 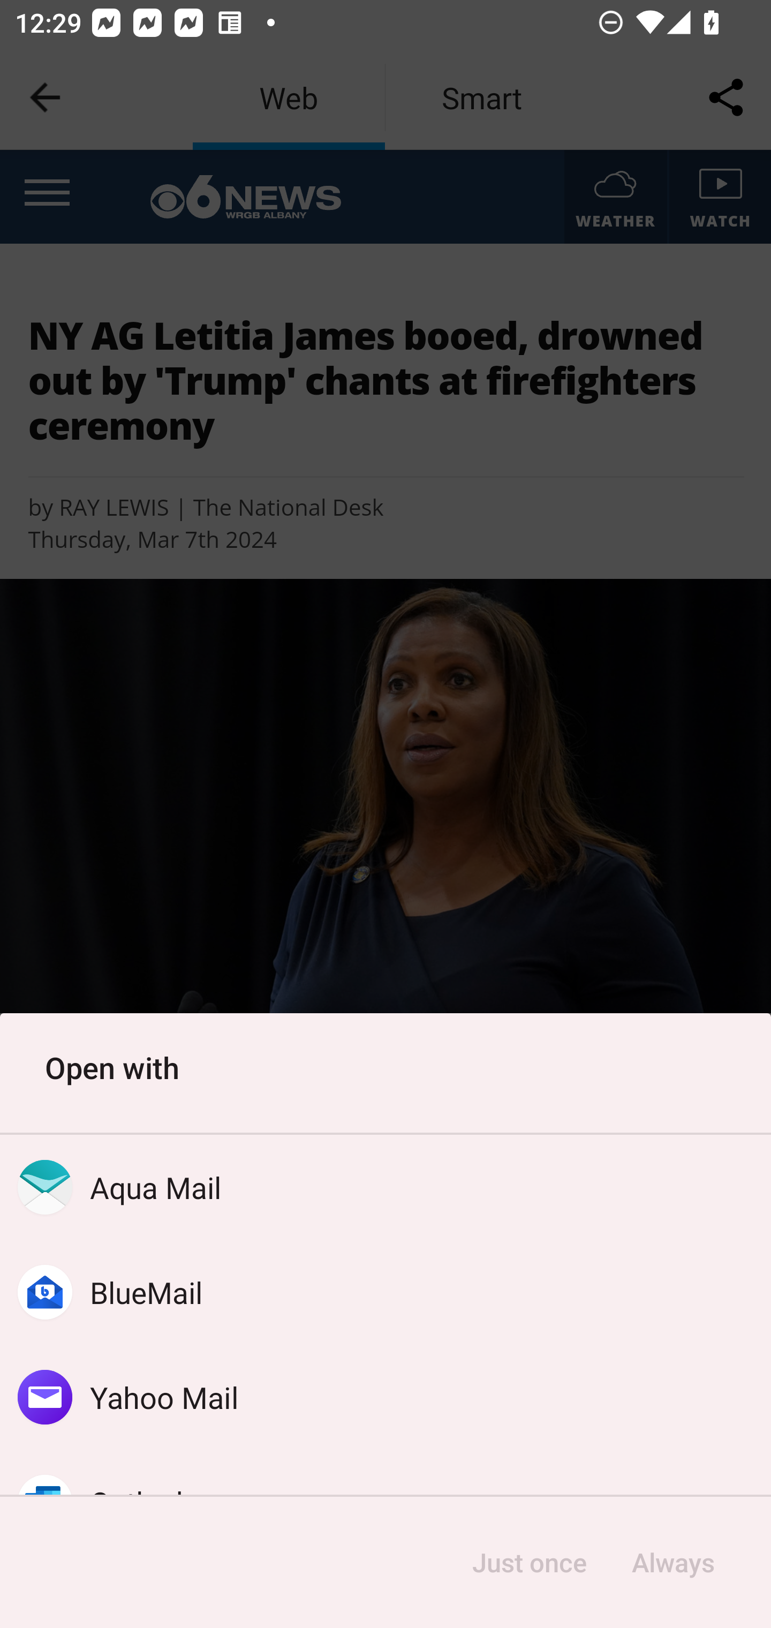 What do you see at coordinates (385, 1293) in the screenshot?
I see `BlueMail` at bounding box center [385, 1293].